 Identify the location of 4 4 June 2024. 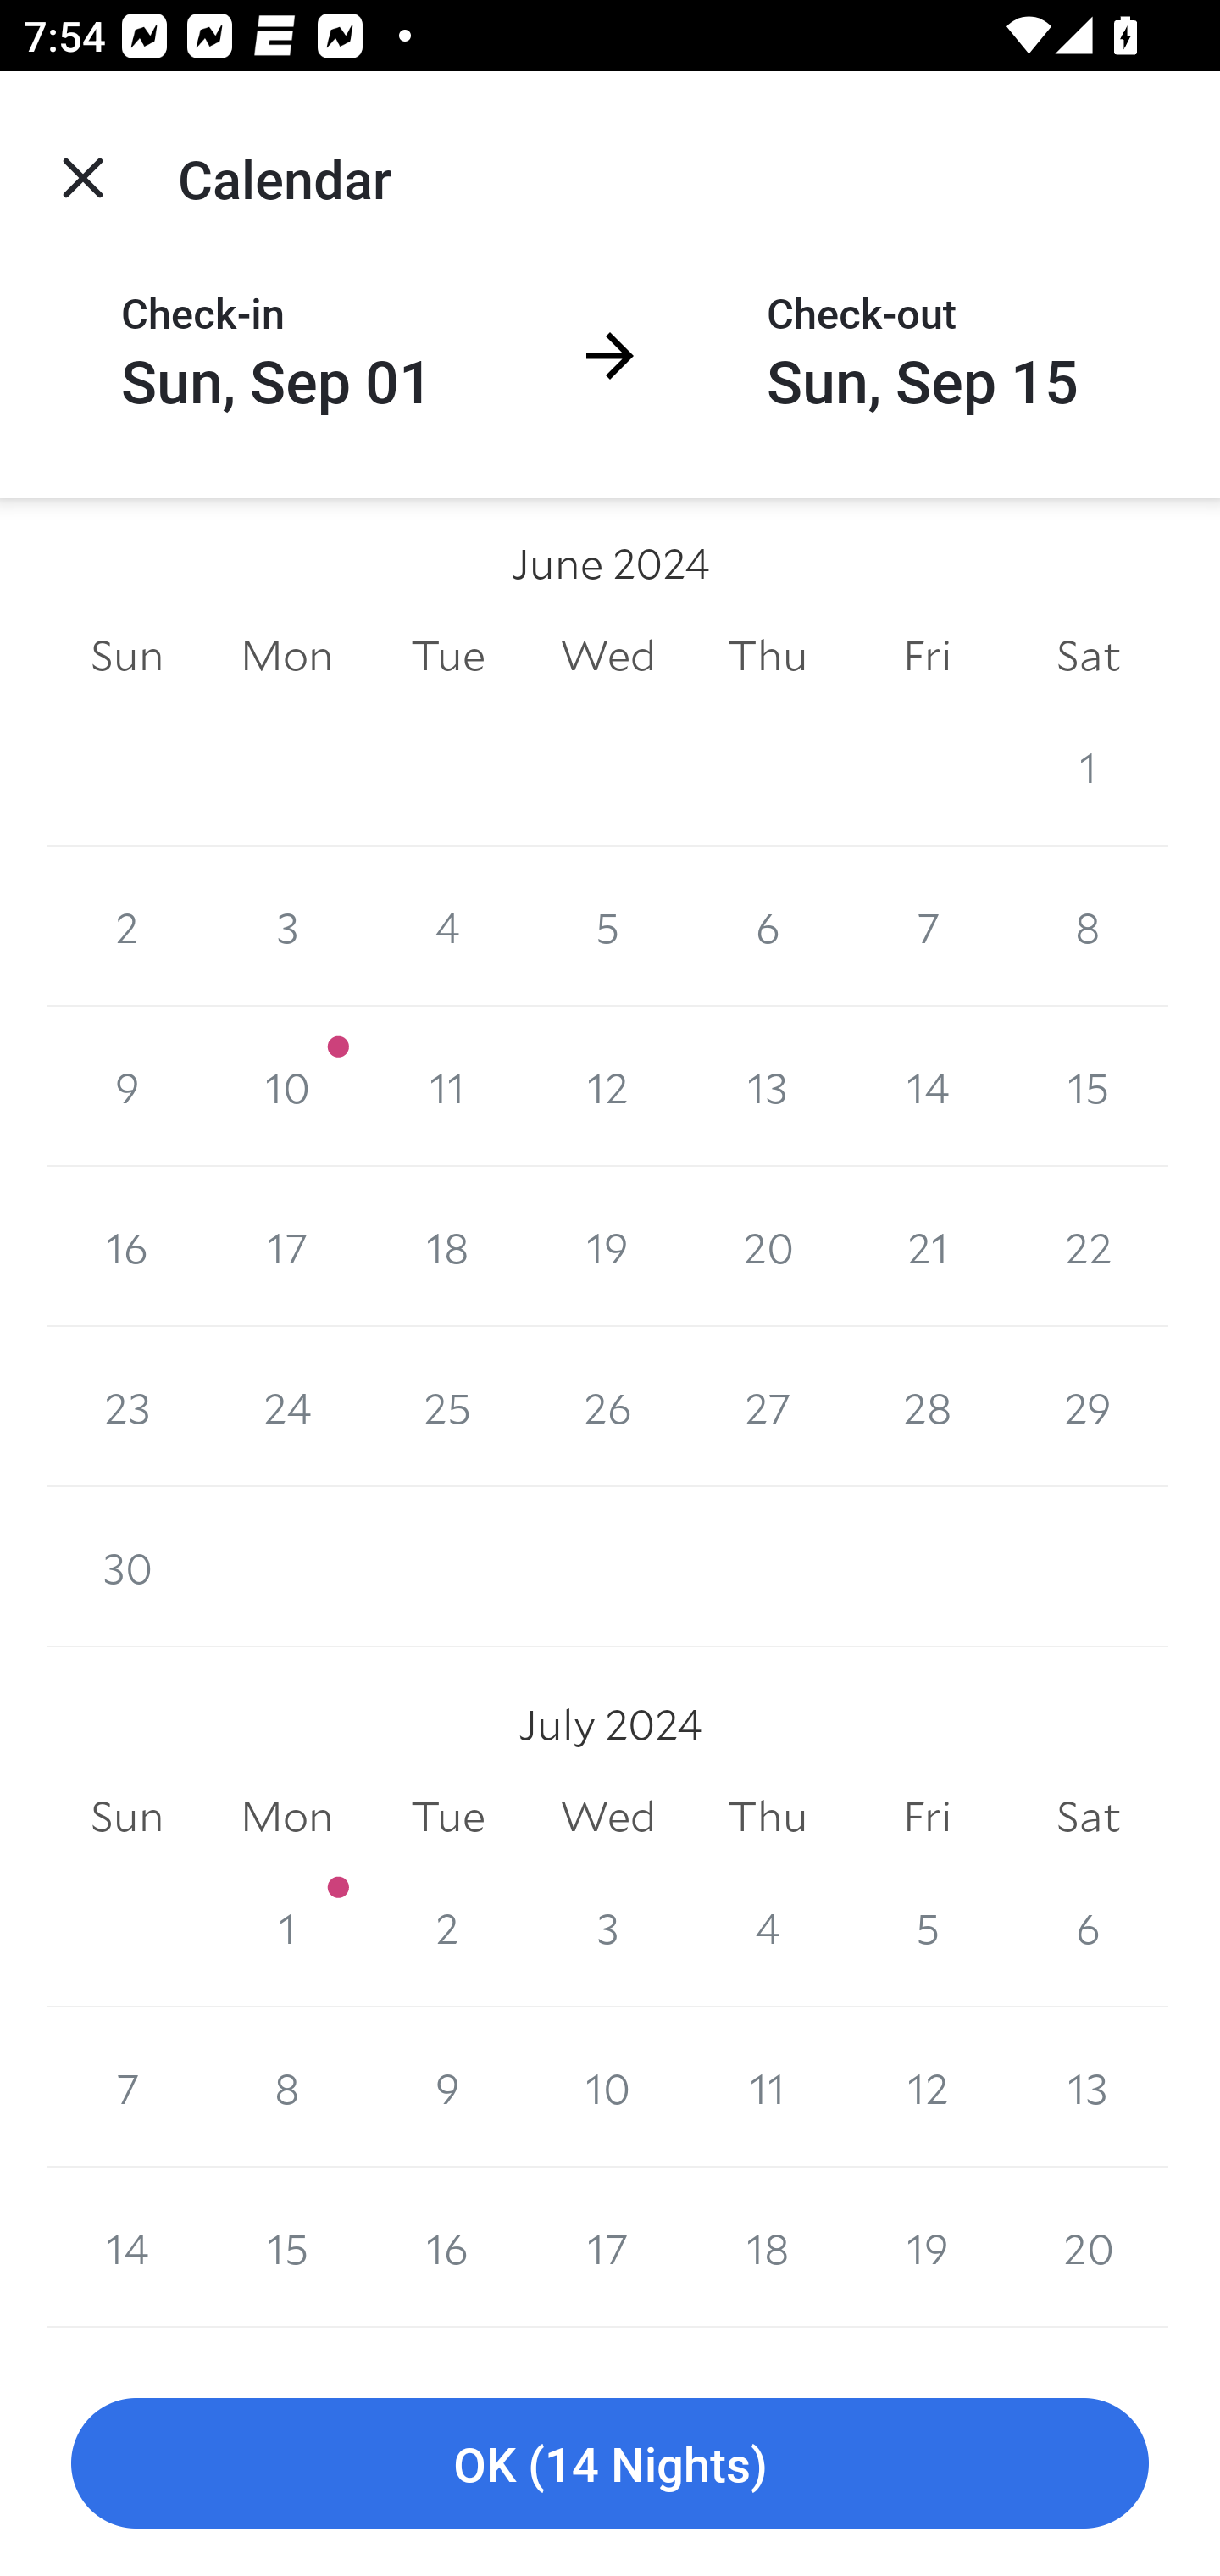
(447, 927).